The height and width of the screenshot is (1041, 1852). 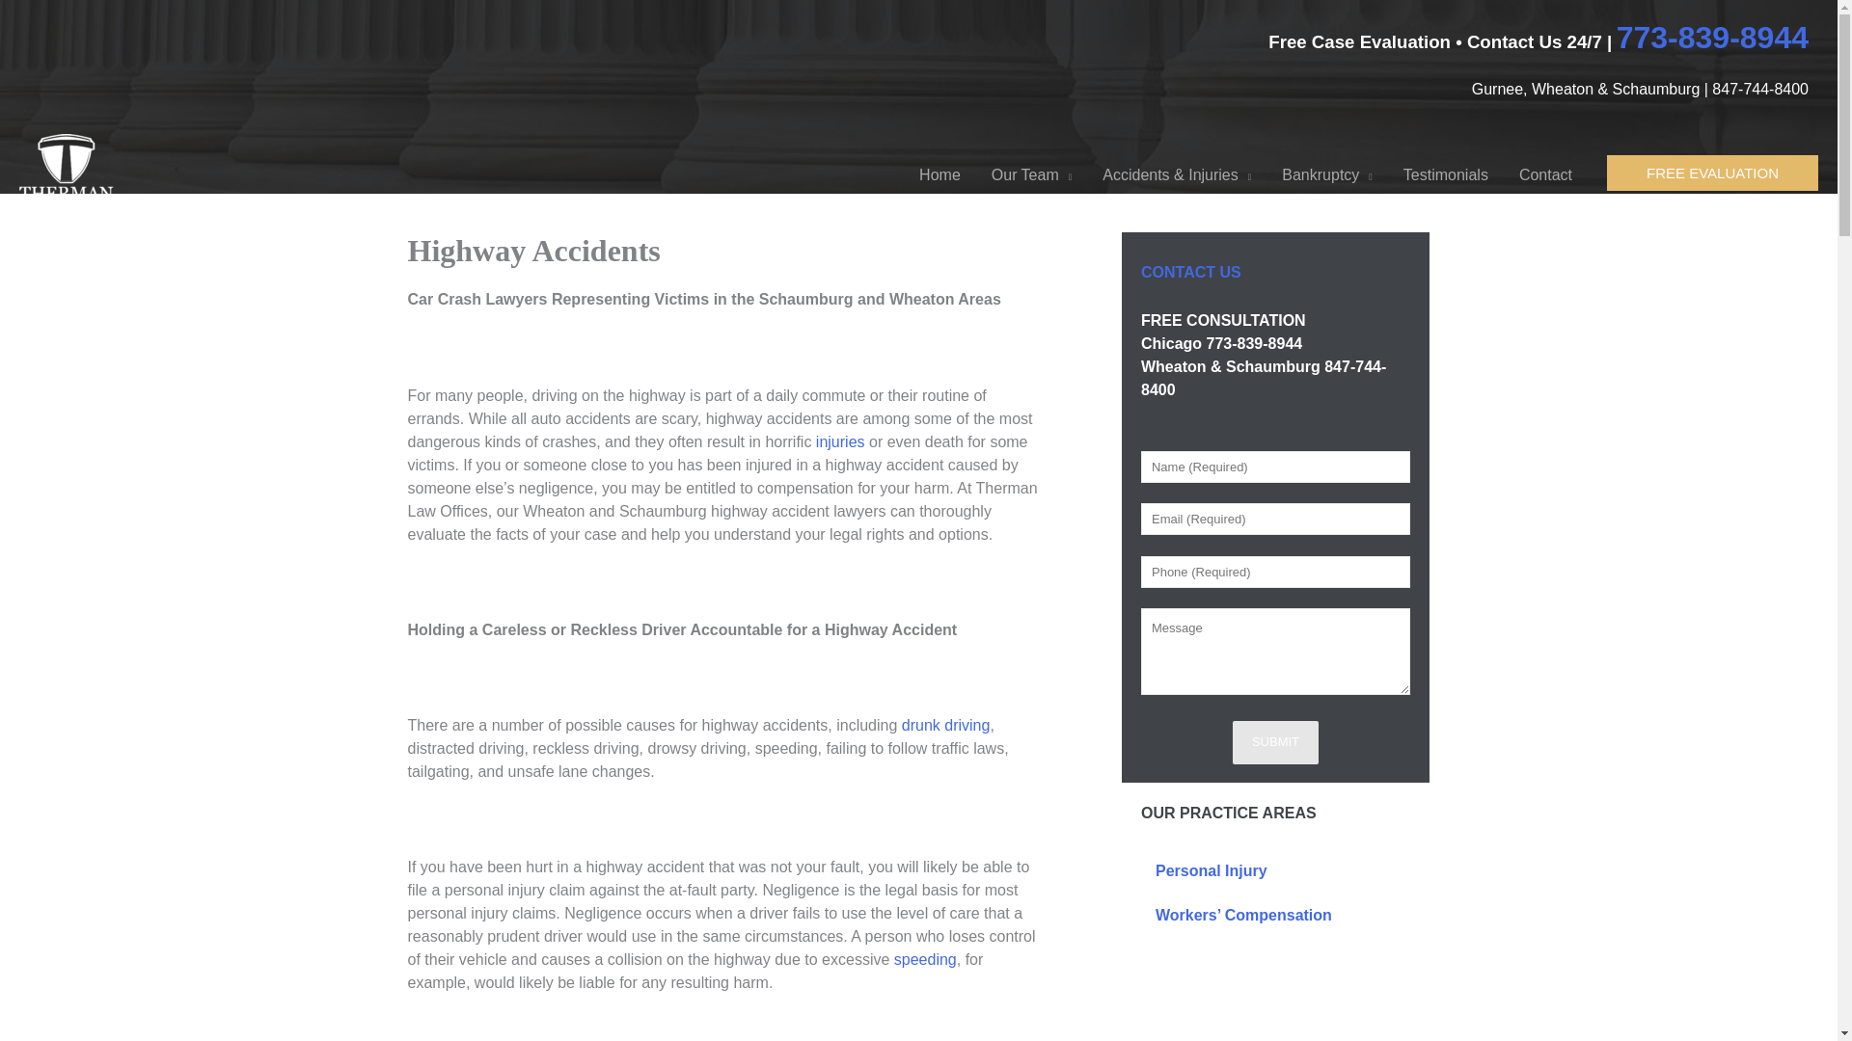 What do you see at coordinates (1545, 175) in the screenshot?
I see `Contact` at bounding box center [1545, 175].